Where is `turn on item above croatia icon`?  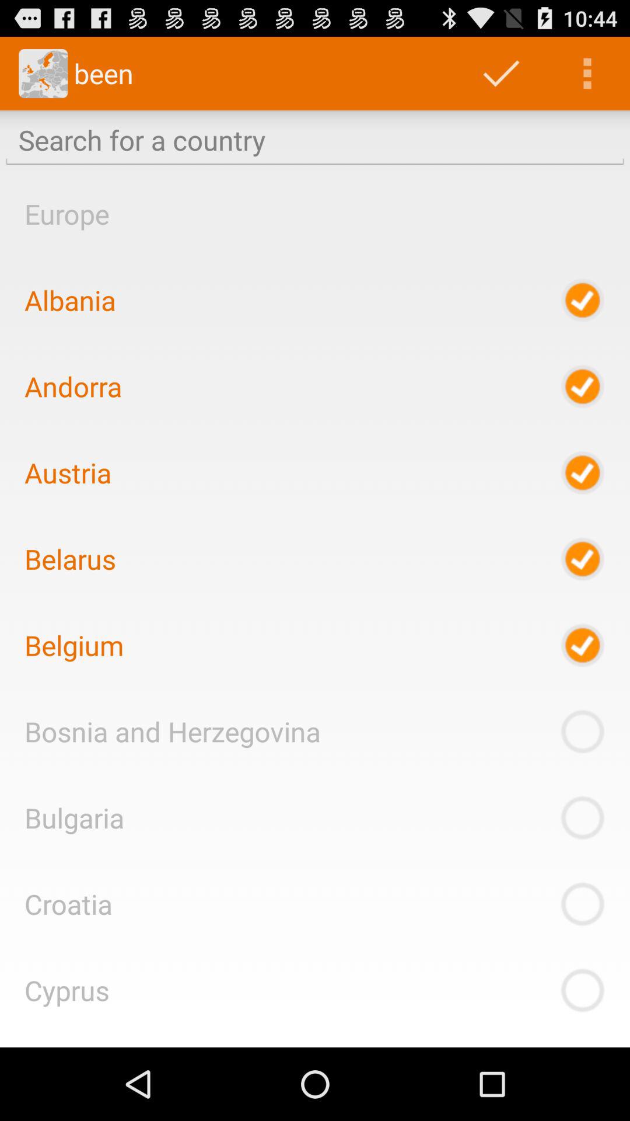
turn on item above croatia icon is located at coordinates (74, 817).